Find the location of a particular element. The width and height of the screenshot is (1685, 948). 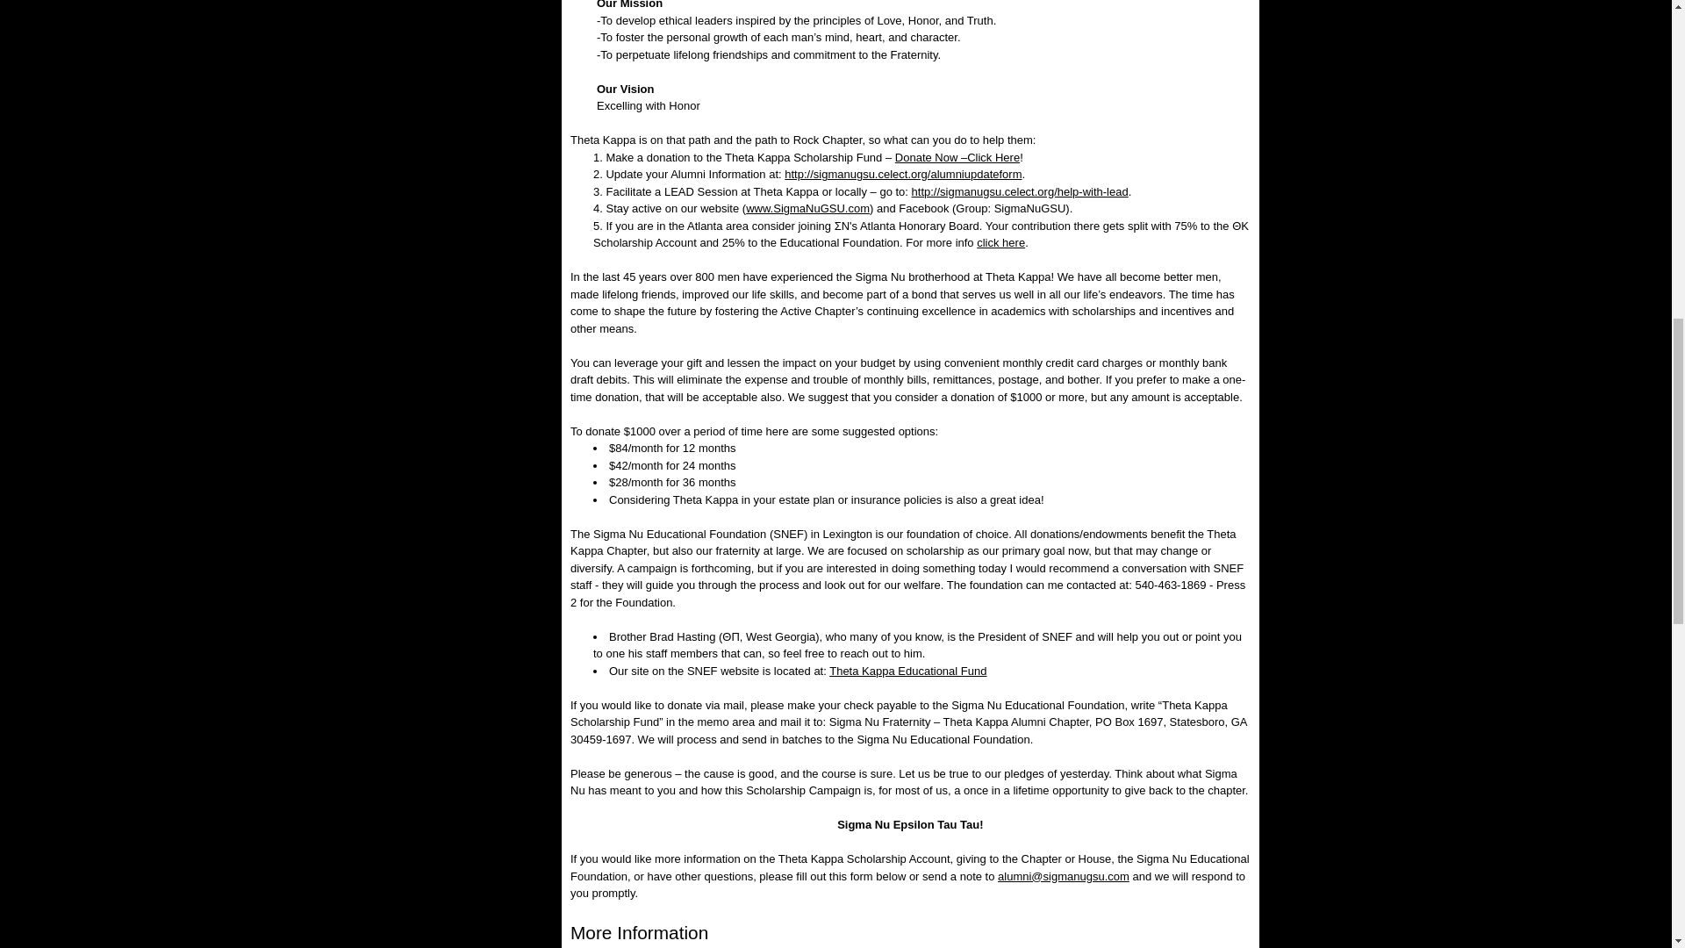

Theta Kappa Educational Fund is located at coordinates (907, 671).